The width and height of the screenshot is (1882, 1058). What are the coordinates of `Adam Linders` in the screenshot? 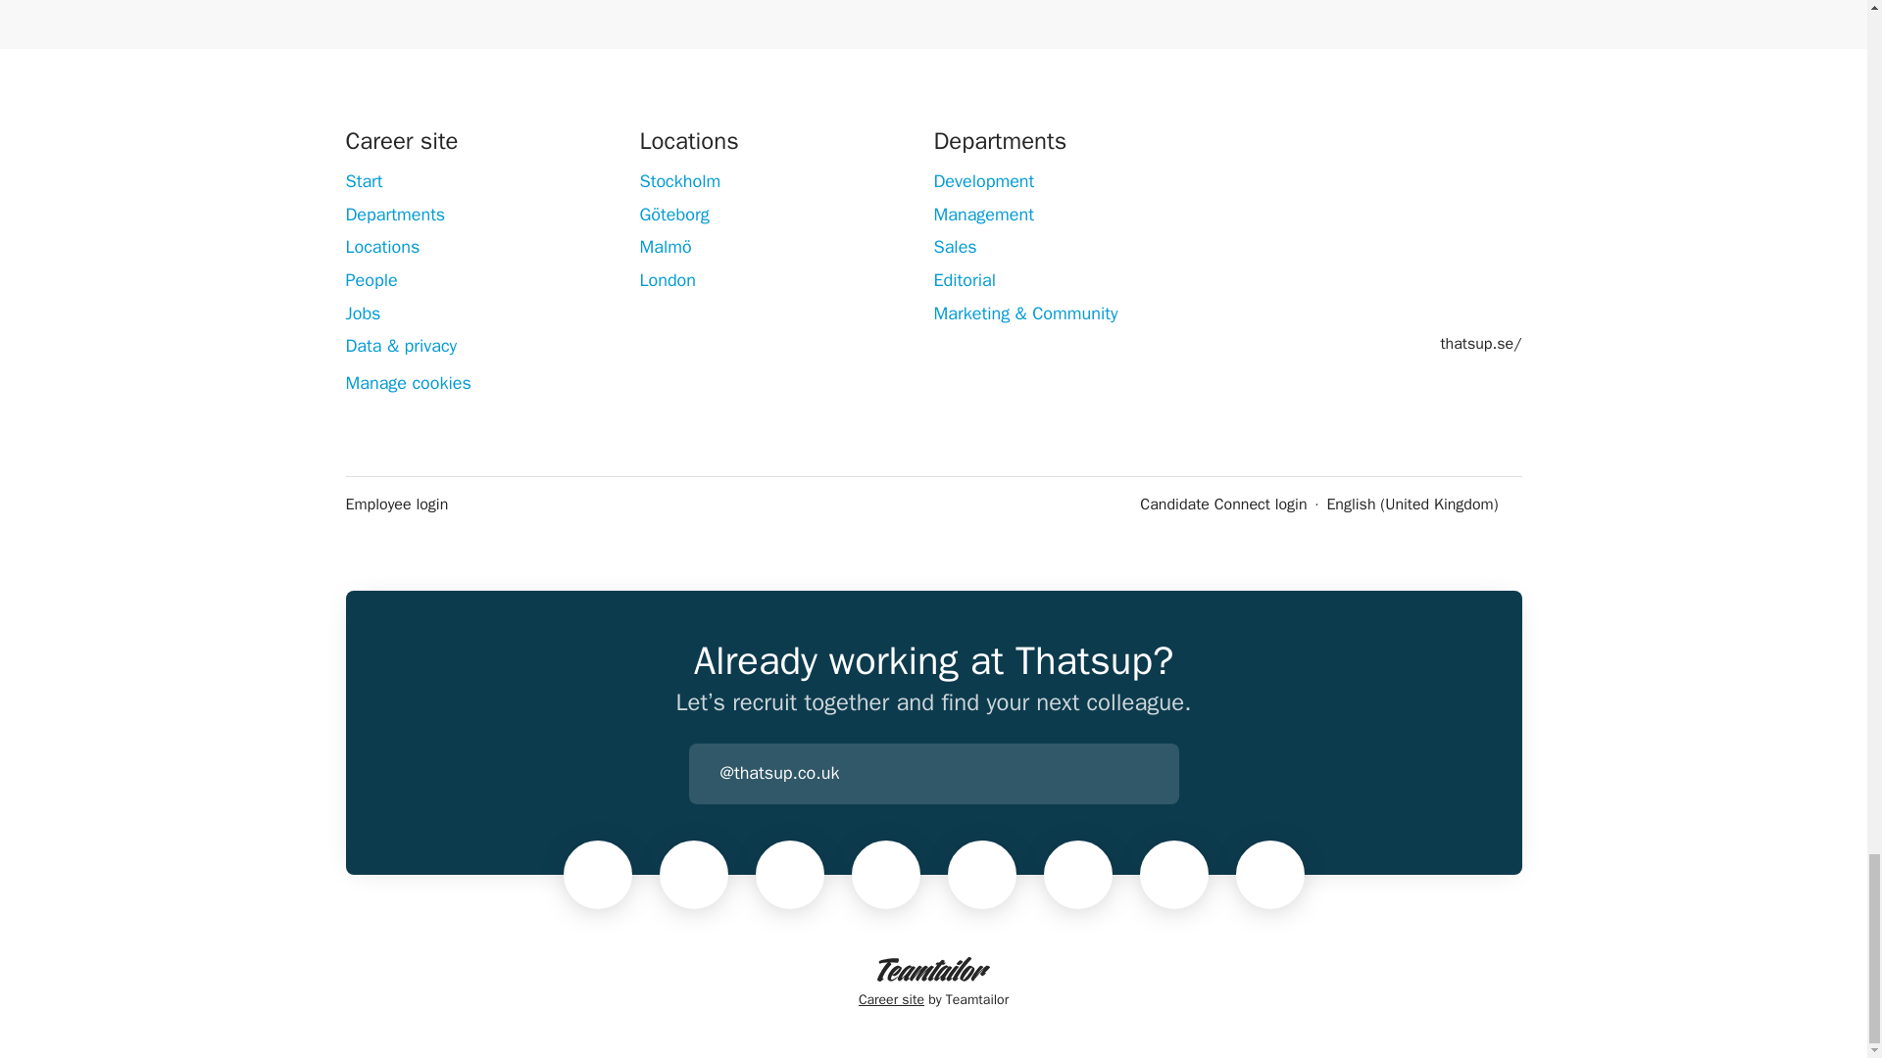 It's located at (1078, 874).